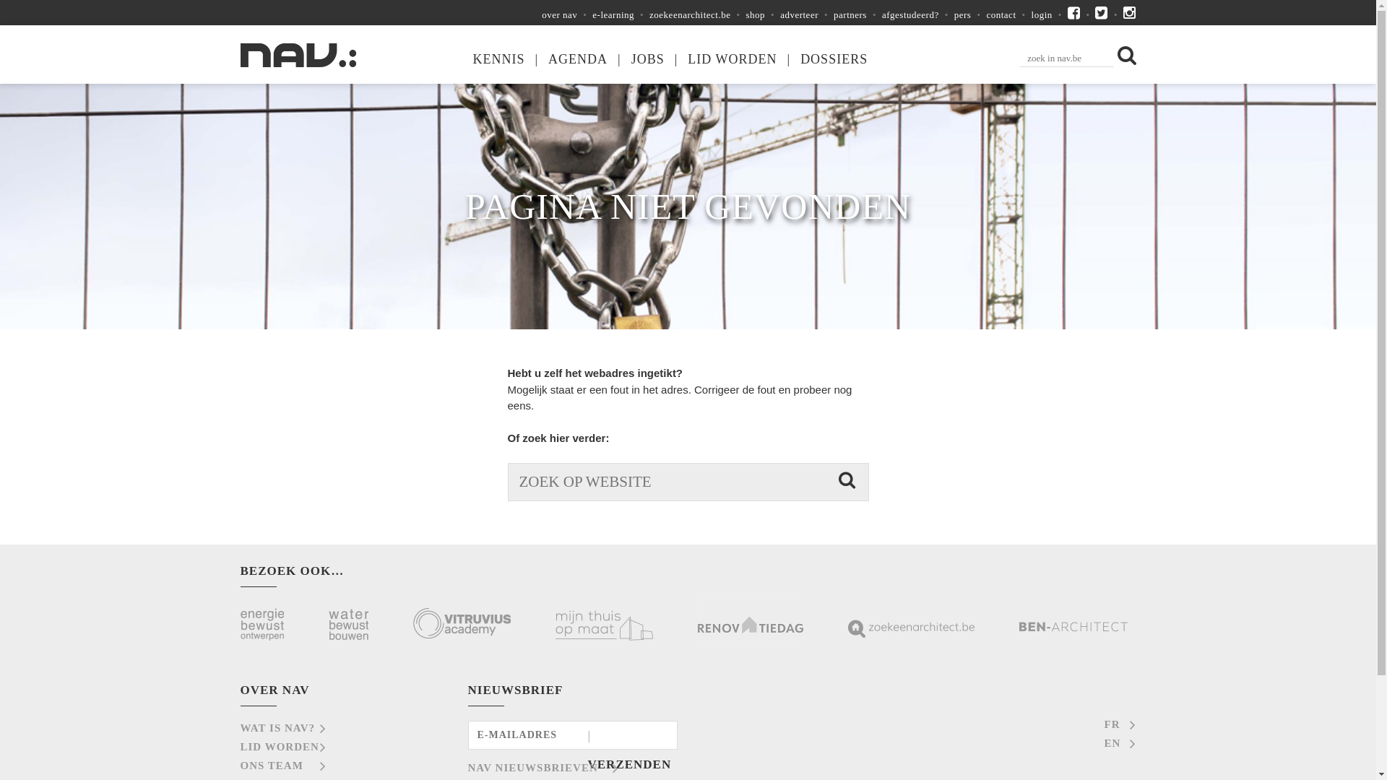 The image size is (1387, 780). Describe the element at coordinates (283, 765) in the screenshot. I see `ONS TEAM` at that location.